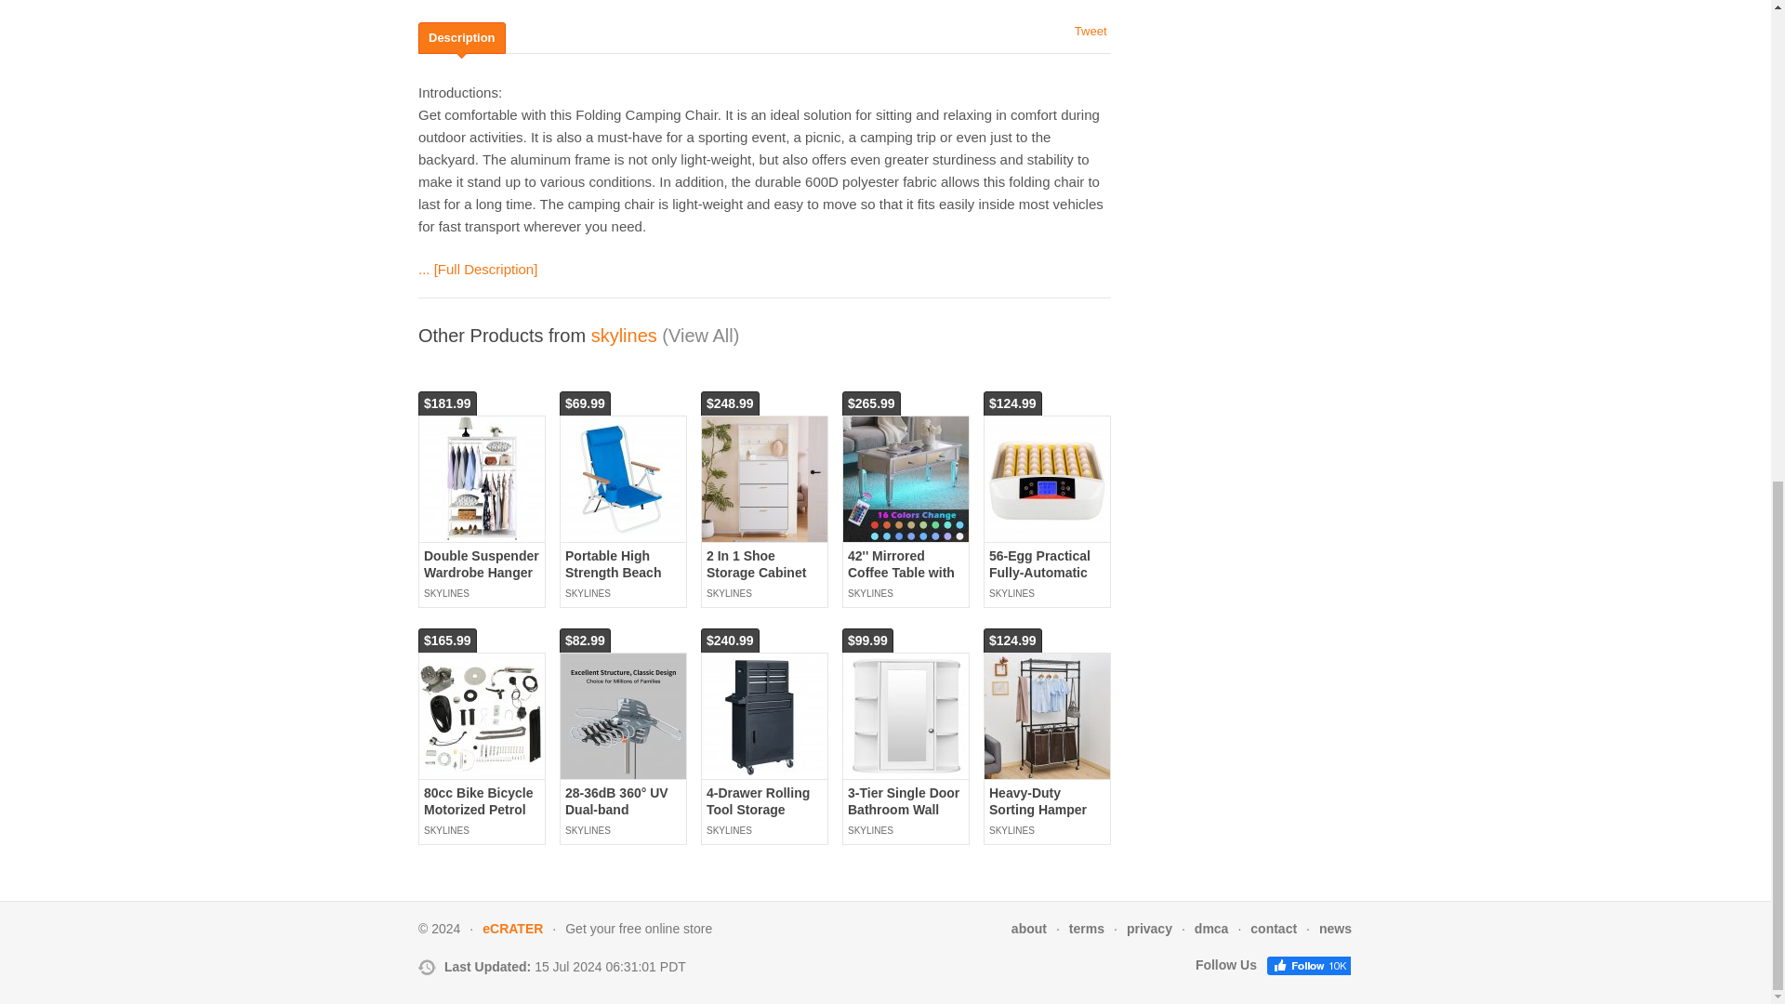  Describe the element at coordinates (757, 580) in the screenshot. I see `2 In 1 Shoe Storage Cabinet with 3 Flip Drawers White` at that location.